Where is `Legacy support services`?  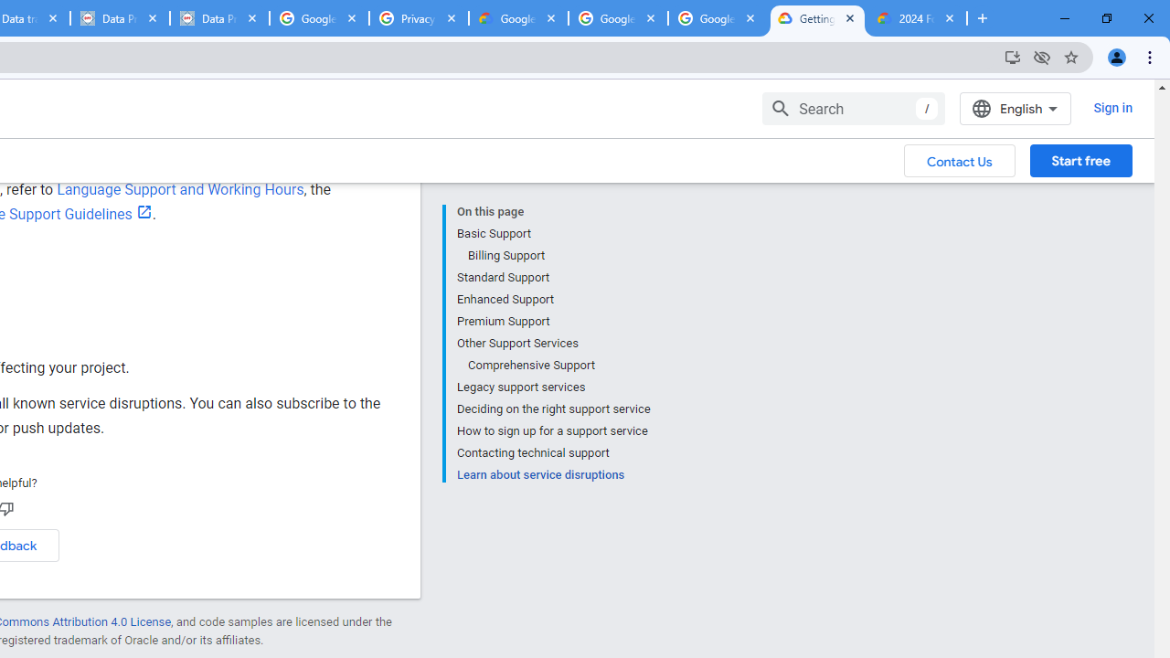
Legacy support services is located at coordinates (553, 387).